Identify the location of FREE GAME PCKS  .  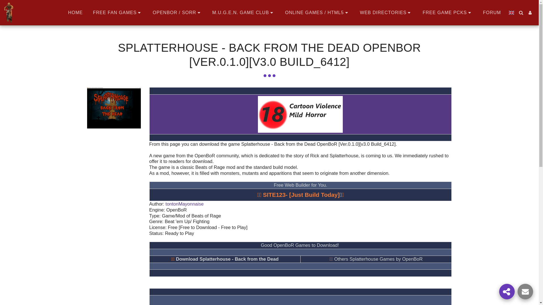
(447, 12).